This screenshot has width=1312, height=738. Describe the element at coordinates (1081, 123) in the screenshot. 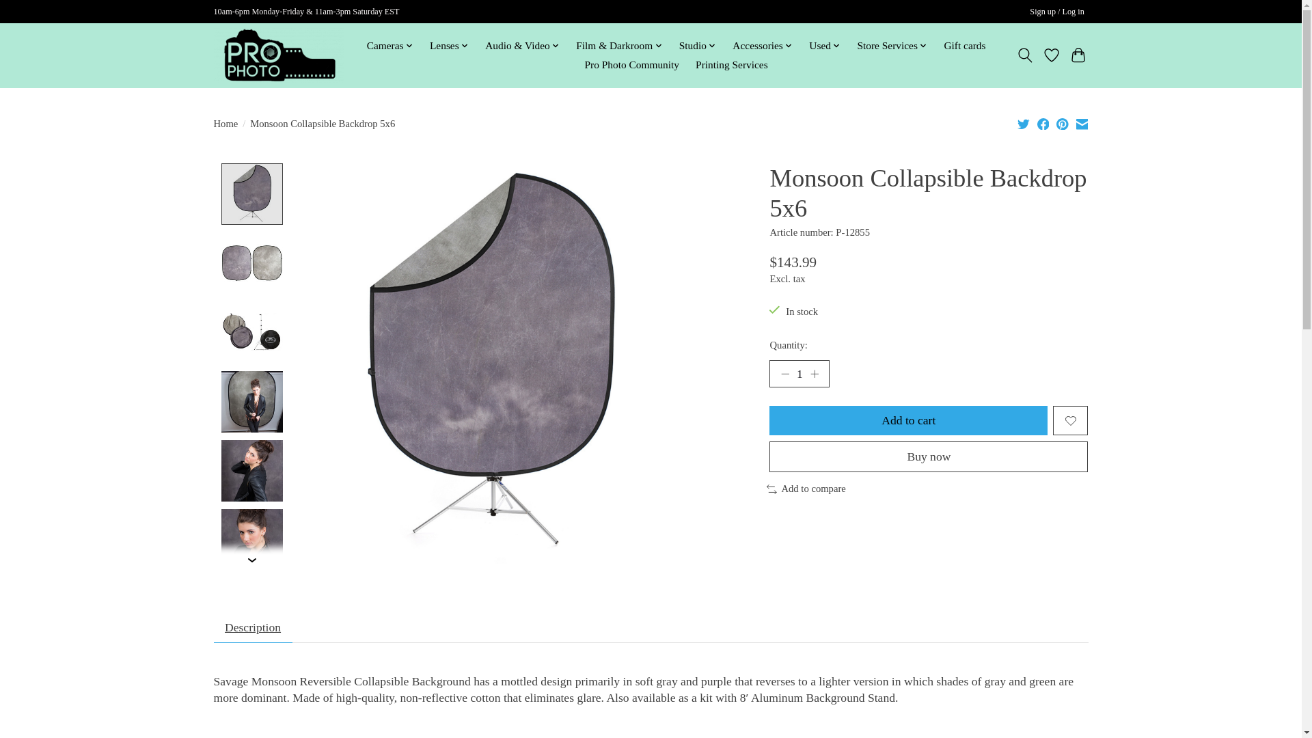

I see `Share by Email` at that location.